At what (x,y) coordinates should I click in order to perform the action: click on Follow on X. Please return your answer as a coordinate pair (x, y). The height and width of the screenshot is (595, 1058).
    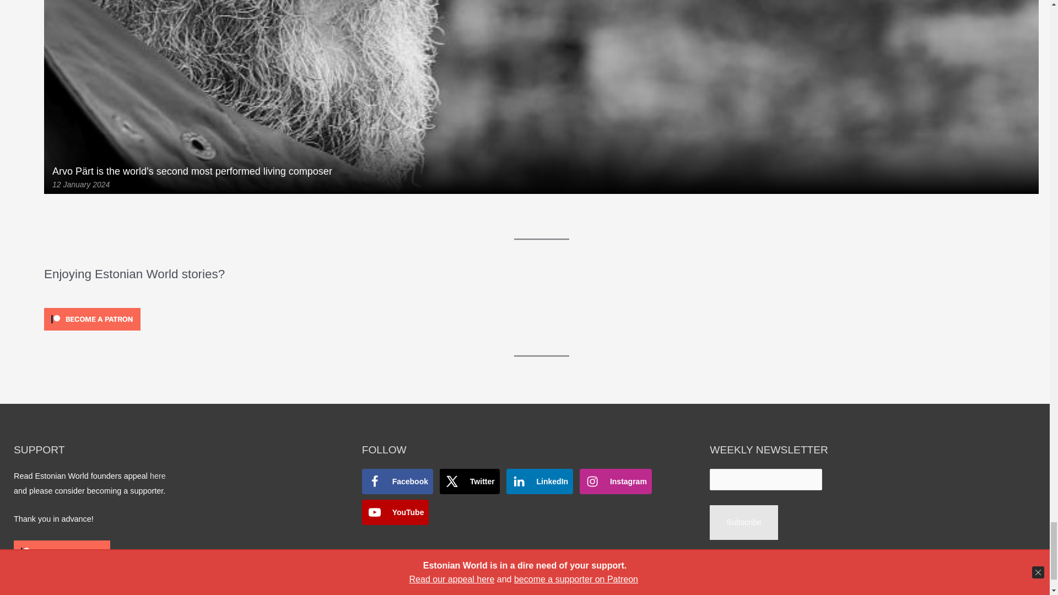
    Looking at the image, I should click on (469, 482).